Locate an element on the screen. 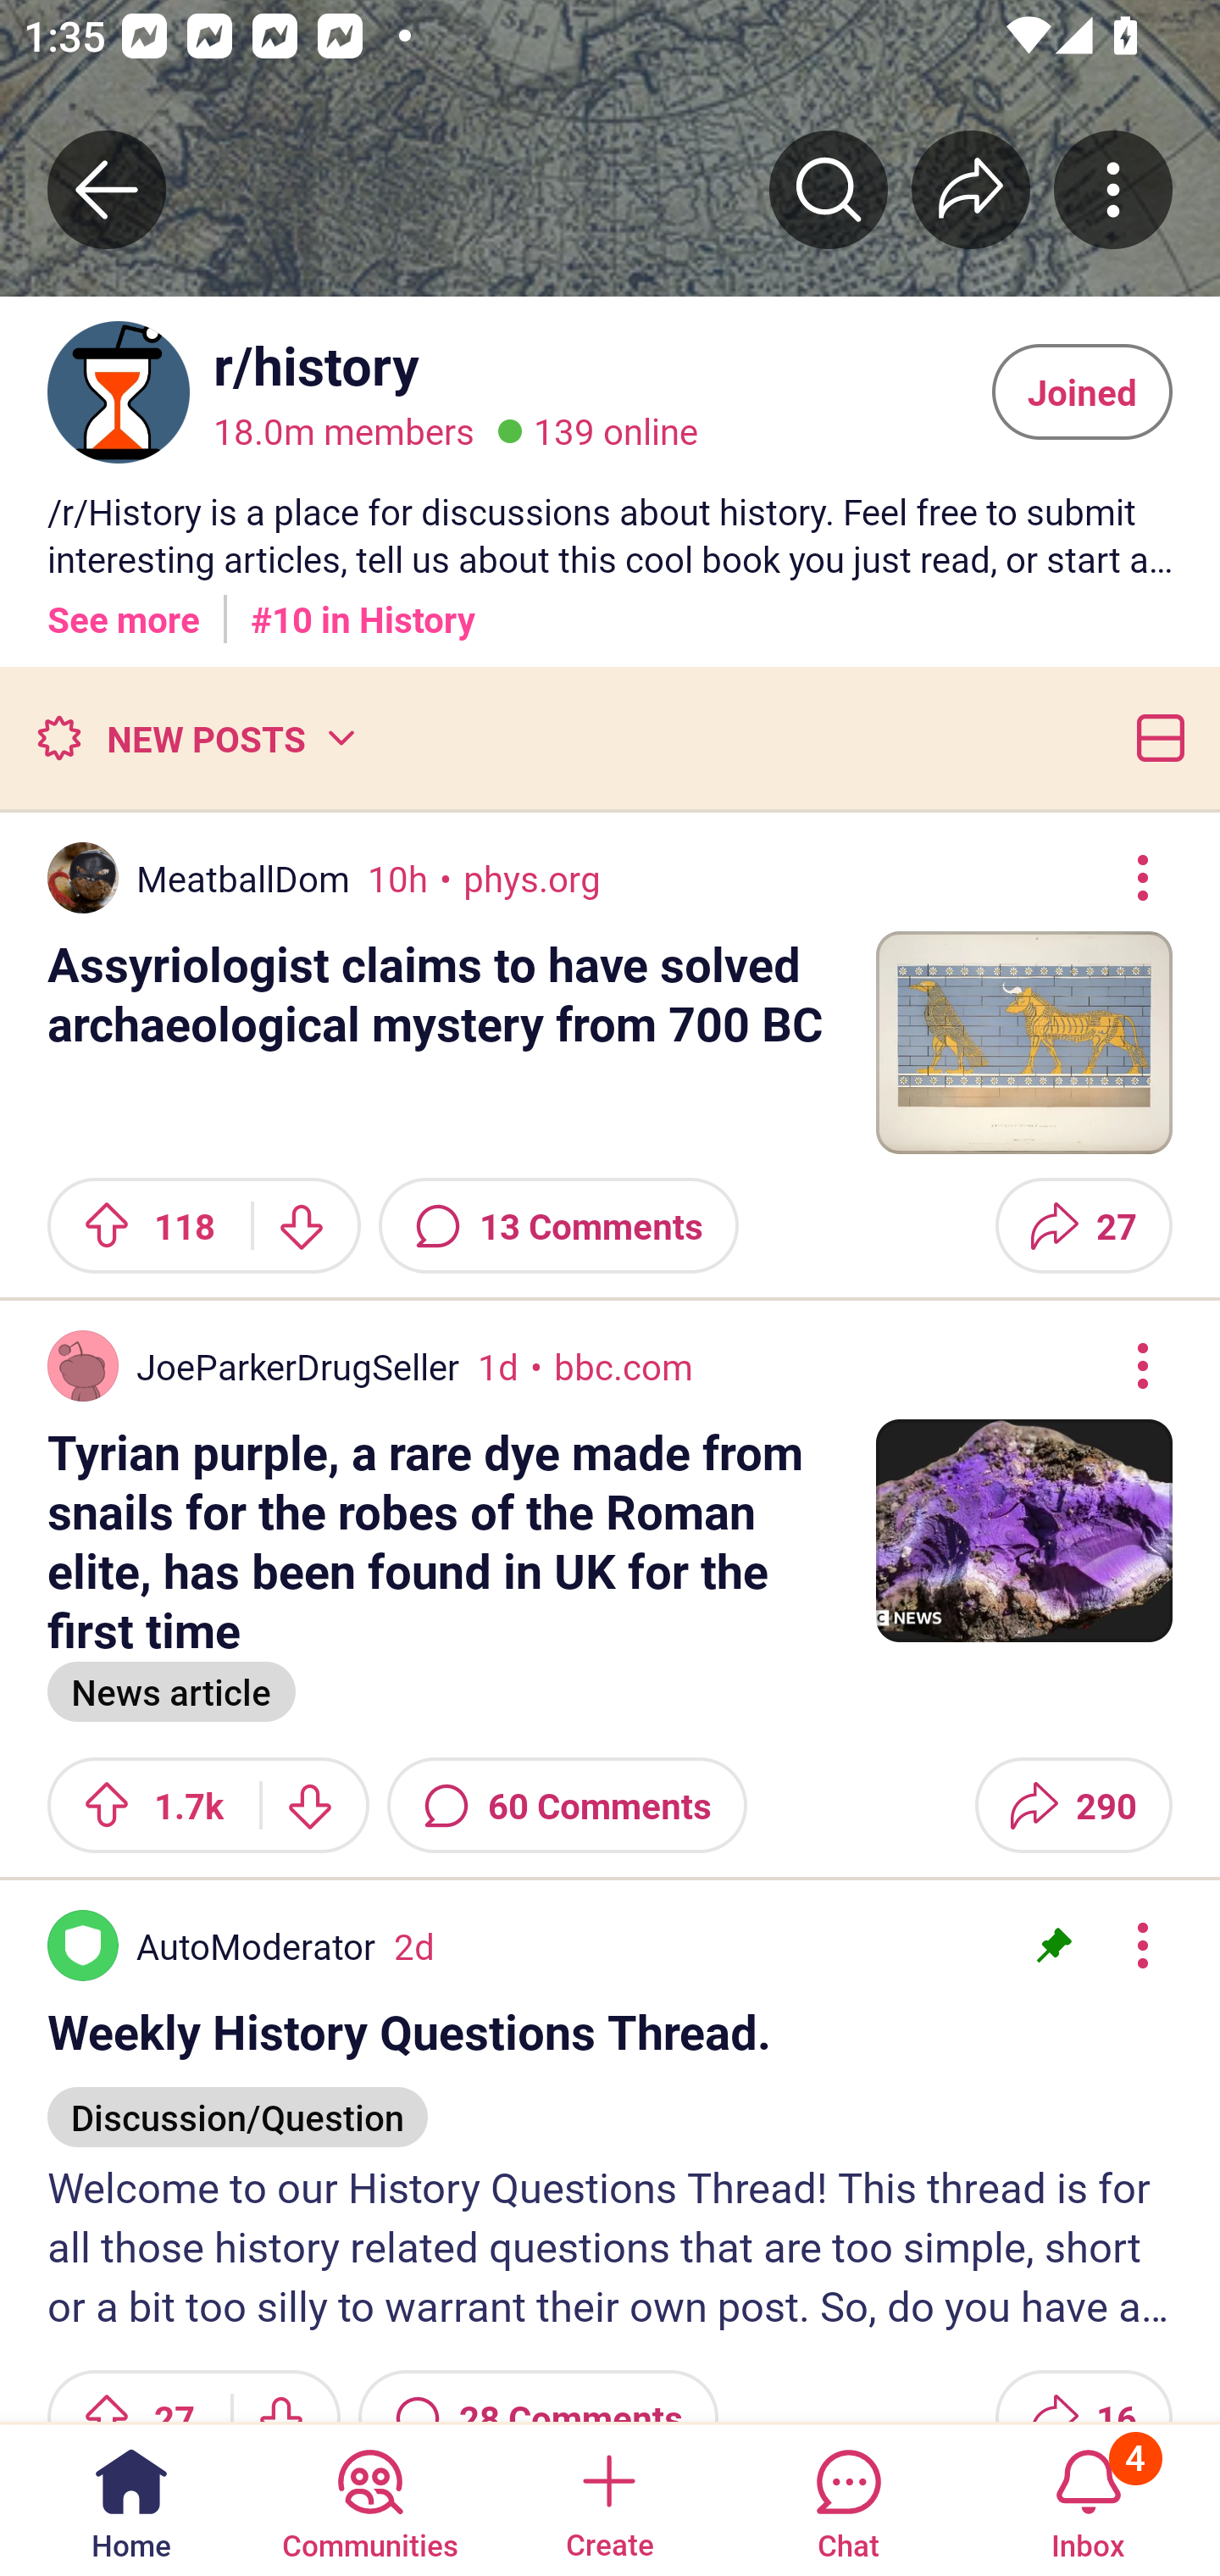 The image size is (1220, 2576). Search r/﻿history is located at coordinates (829, 189).